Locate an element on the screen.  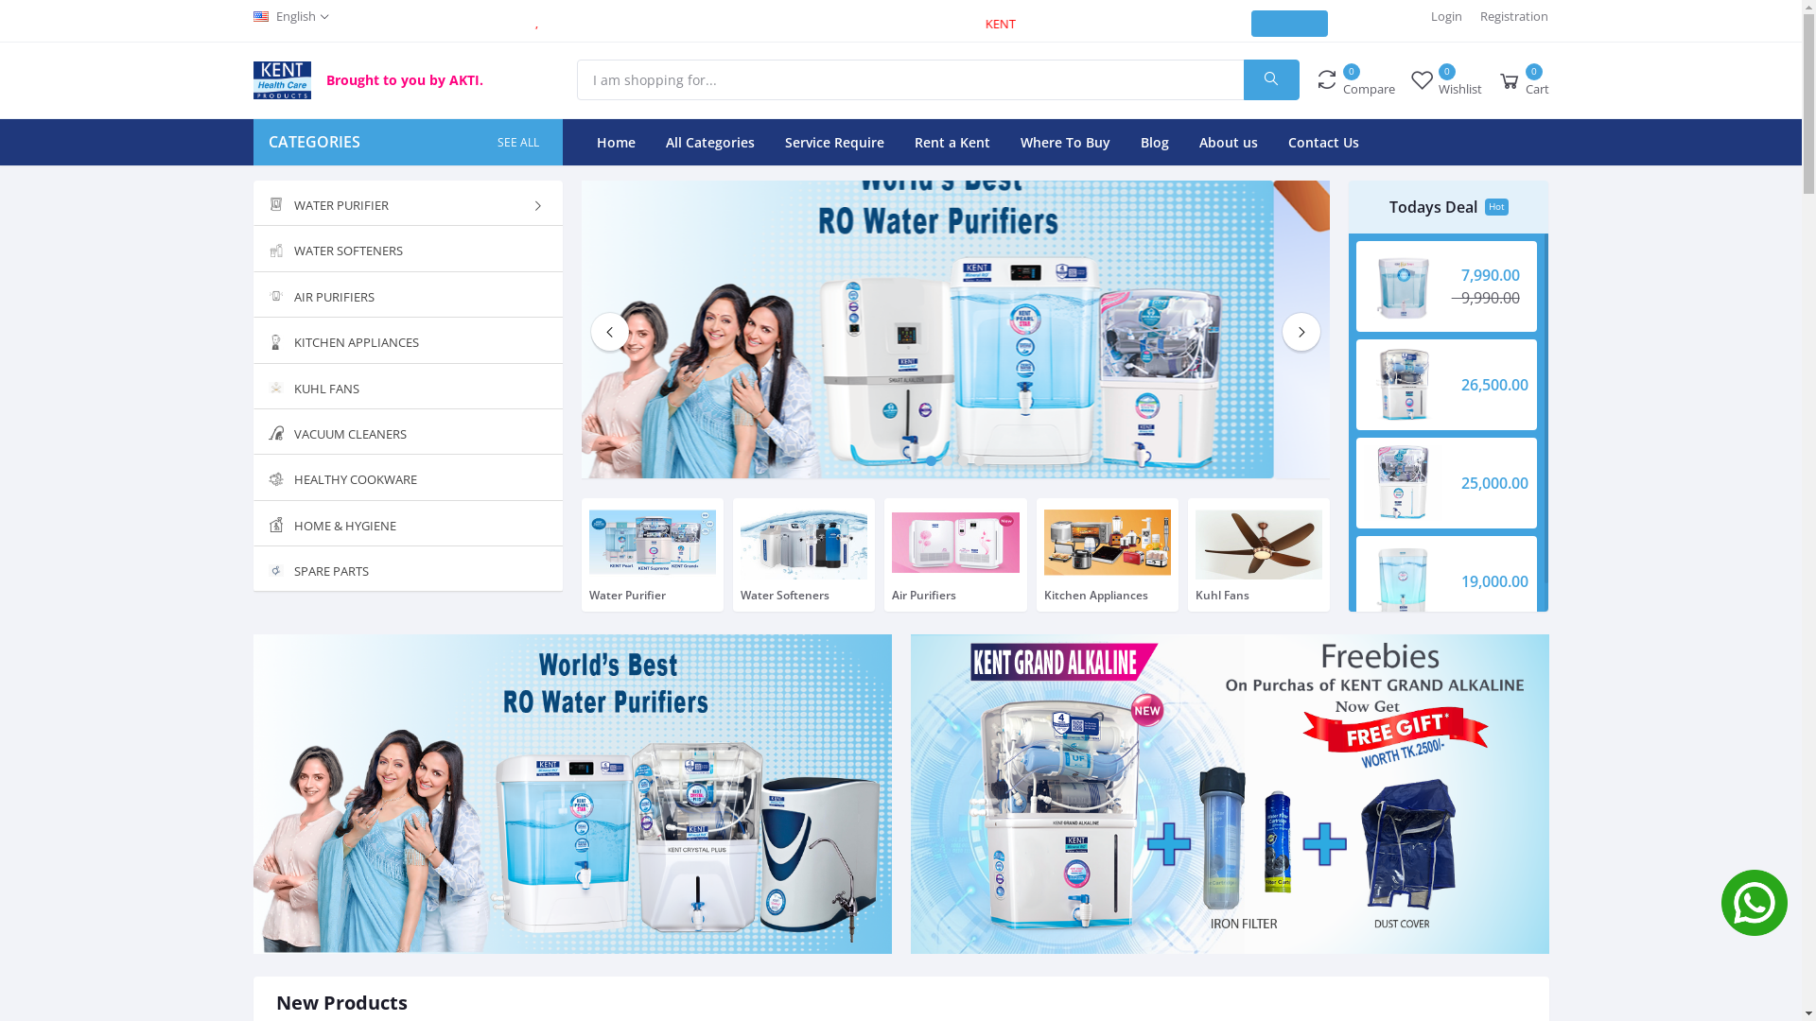
Kuhl Fans is located at coordinates (1259, 555).